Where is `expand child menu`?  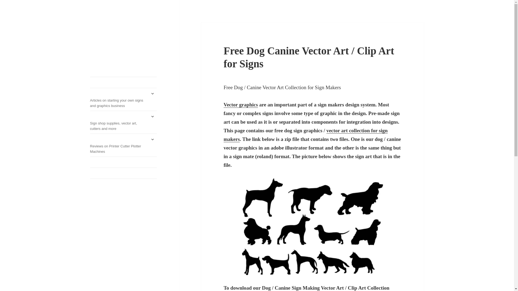 expand child menu is located at coordinates (152, 93).